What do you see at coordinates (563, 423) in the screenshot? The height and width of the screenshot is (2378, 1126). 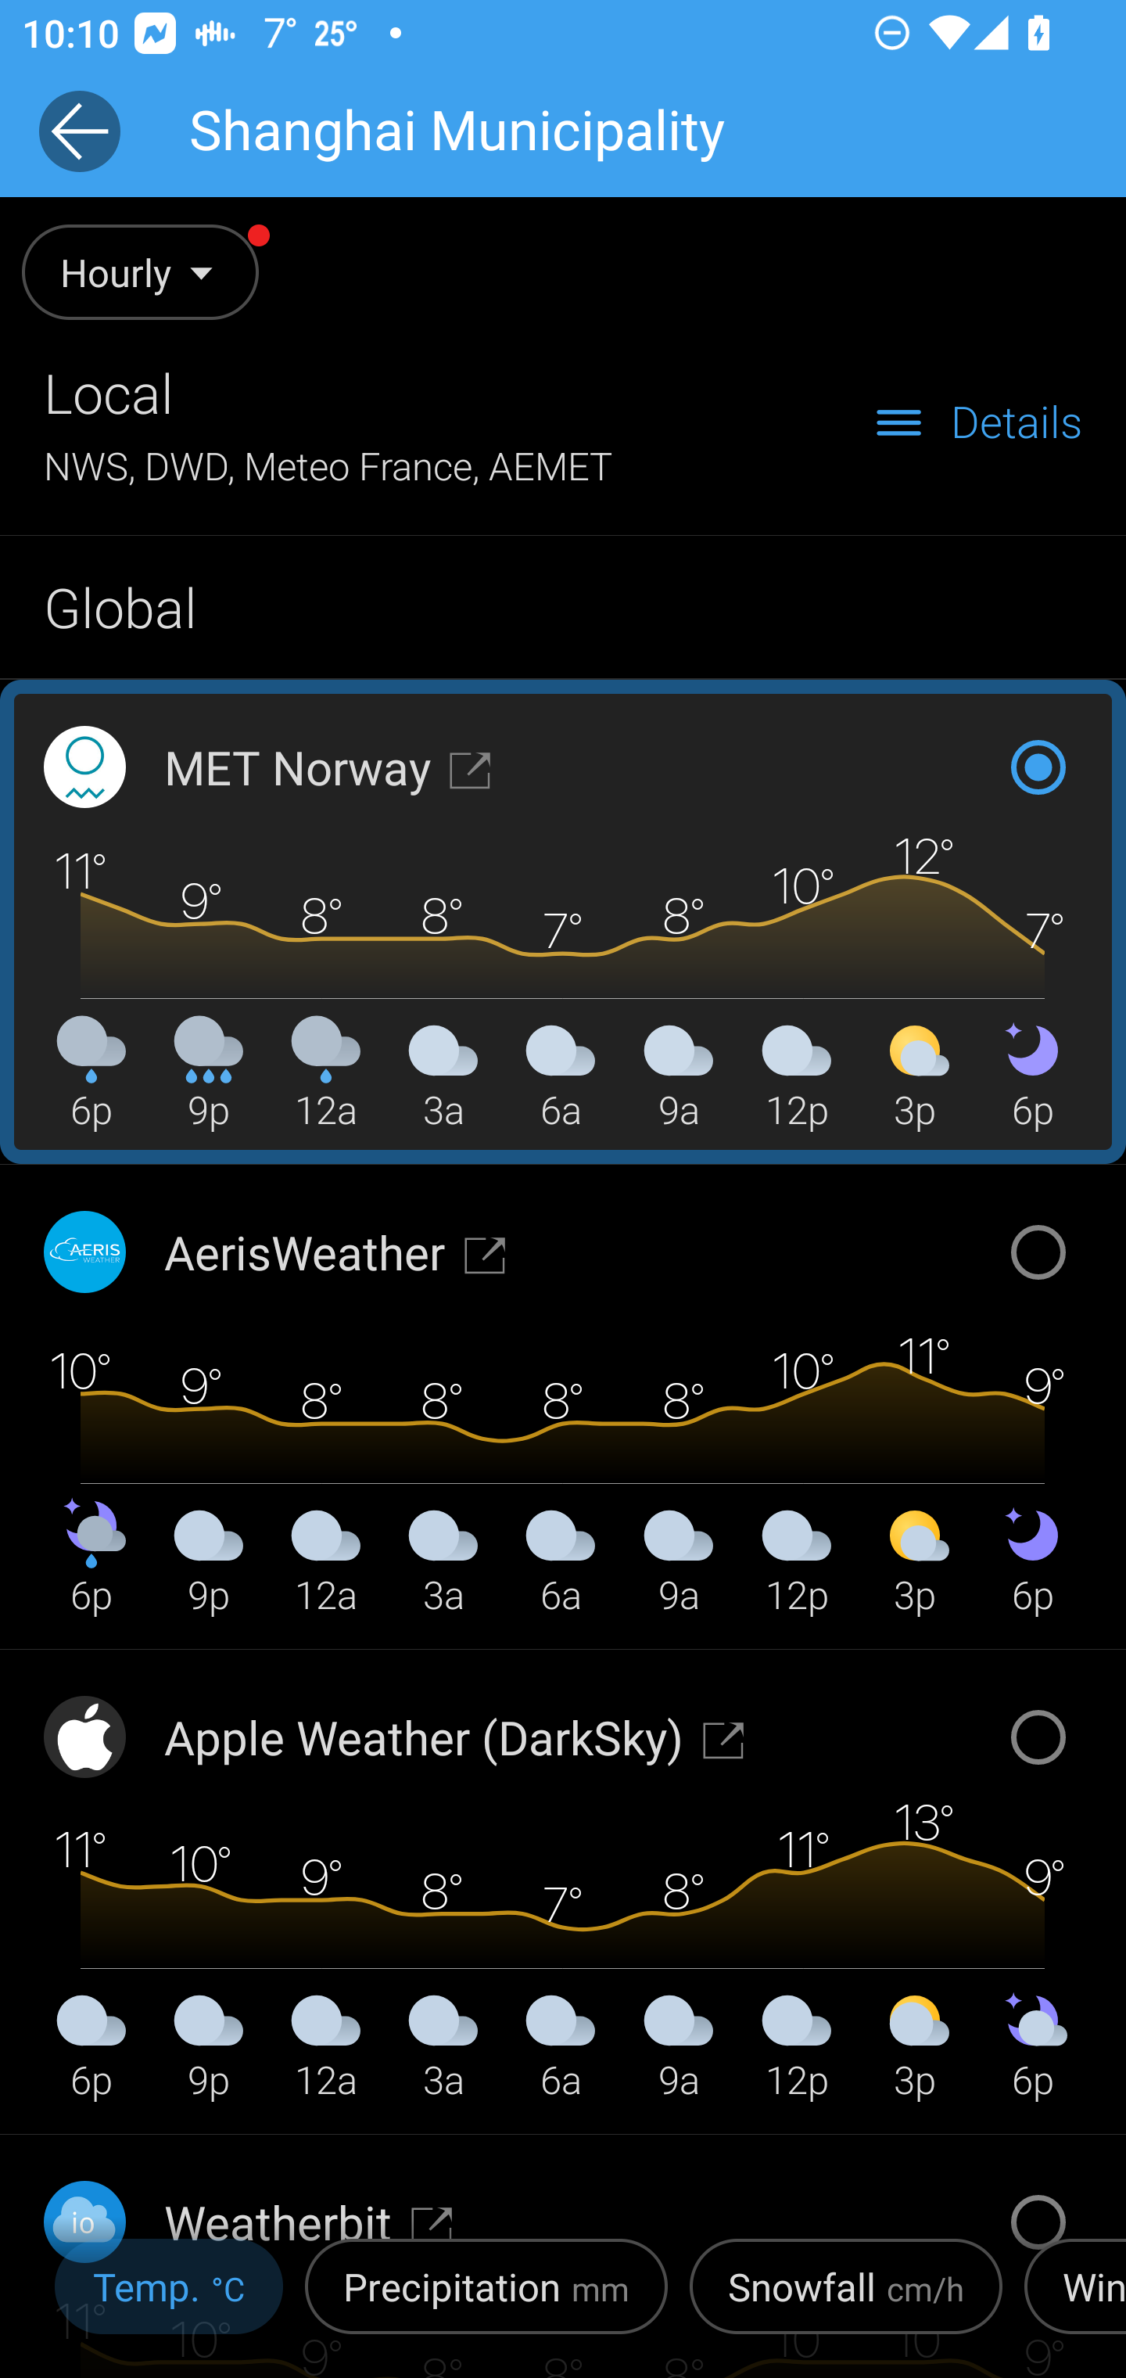 I see `Local NWS, DWD, Meteo France, AEMET  Details` at bounding box center [563, 423].